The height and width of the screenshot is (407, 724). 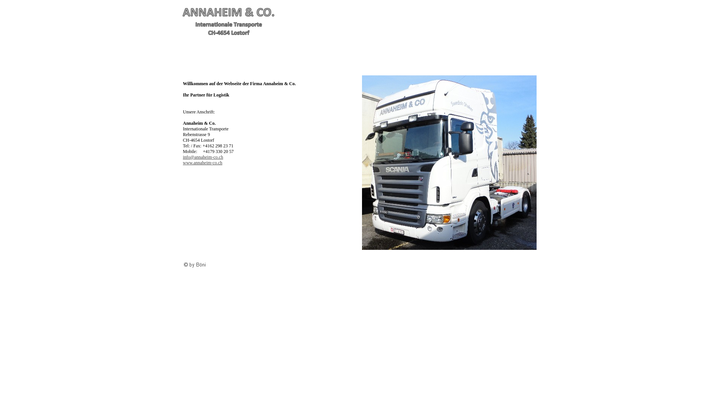 What do you see at coordinates (203, 163) in the screenshot?
I see `www.annaheim-co.ch` at bounding box center [203, 163].